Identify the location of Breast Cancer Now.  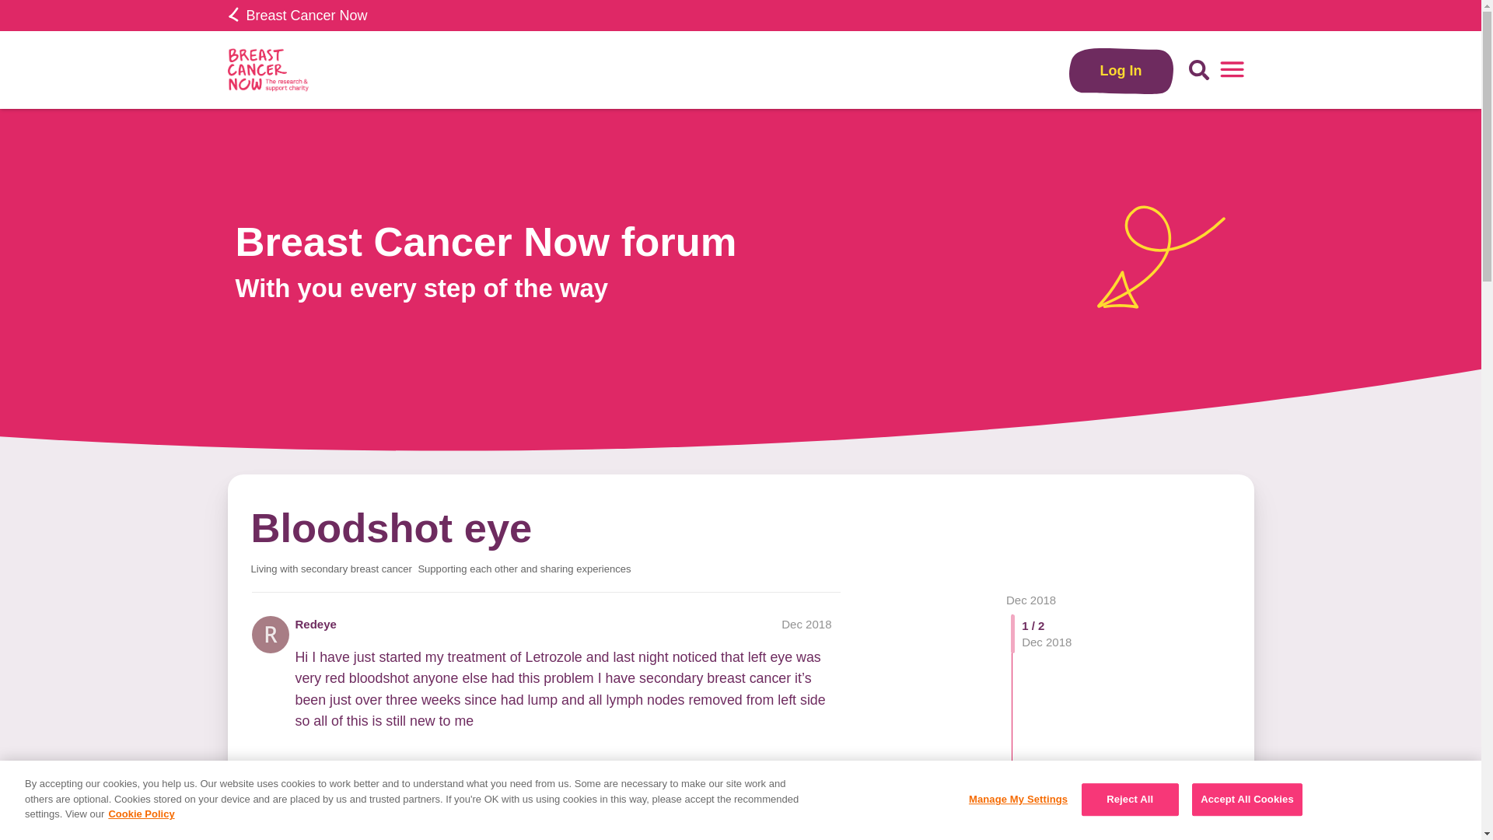
(297, 16).